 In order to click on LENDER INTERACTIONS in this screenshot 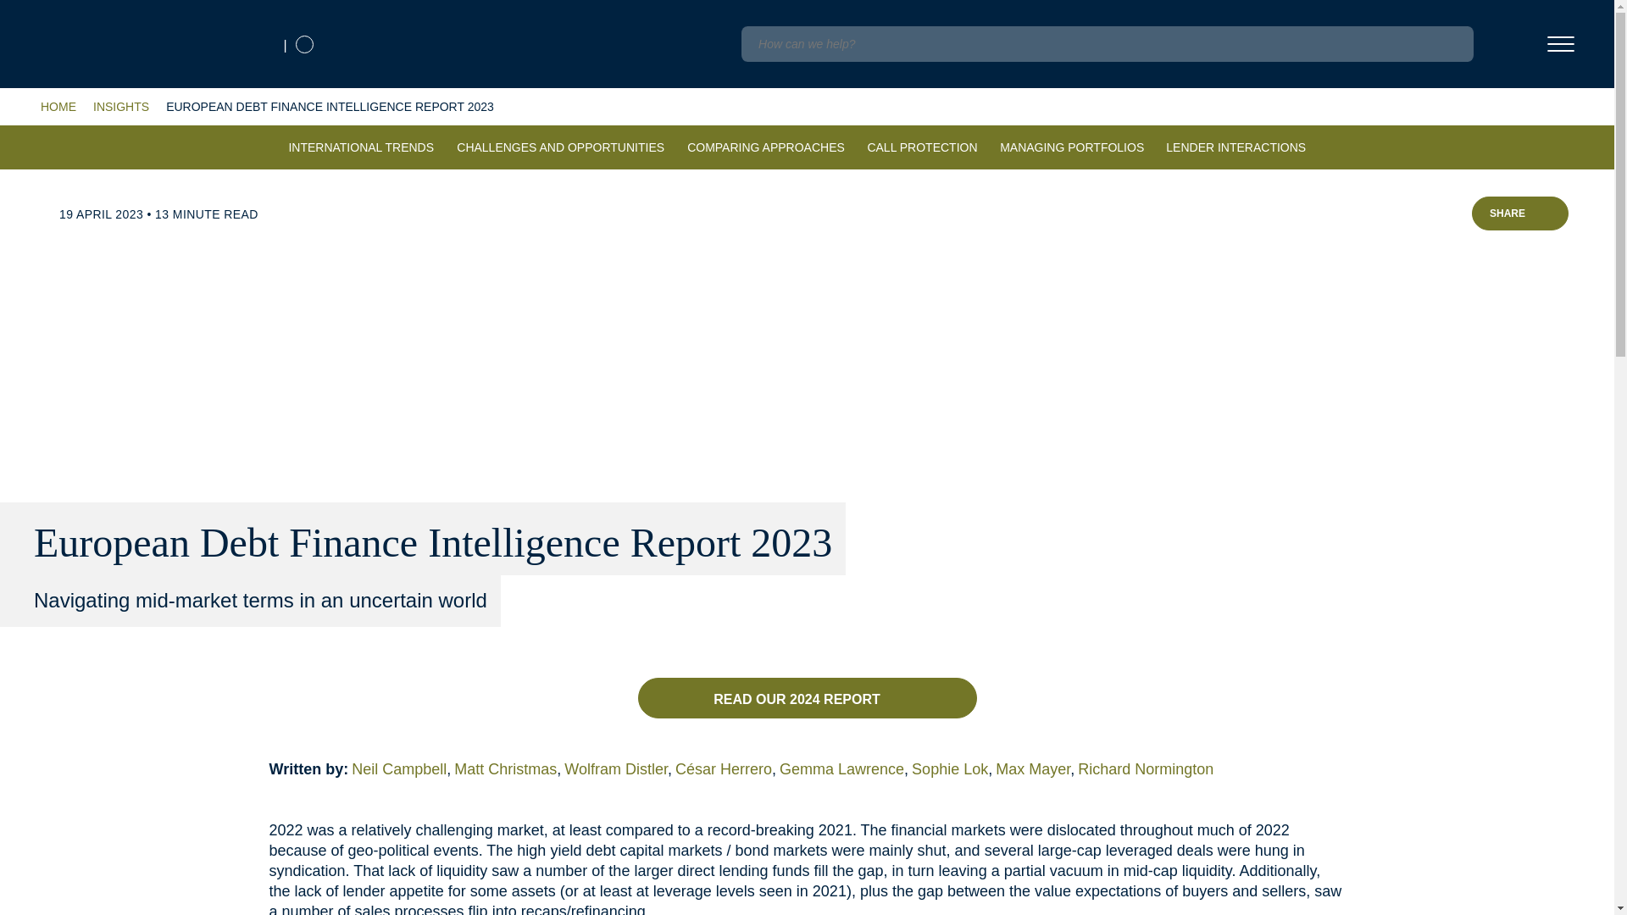, I will do `click(1236, 141)`.